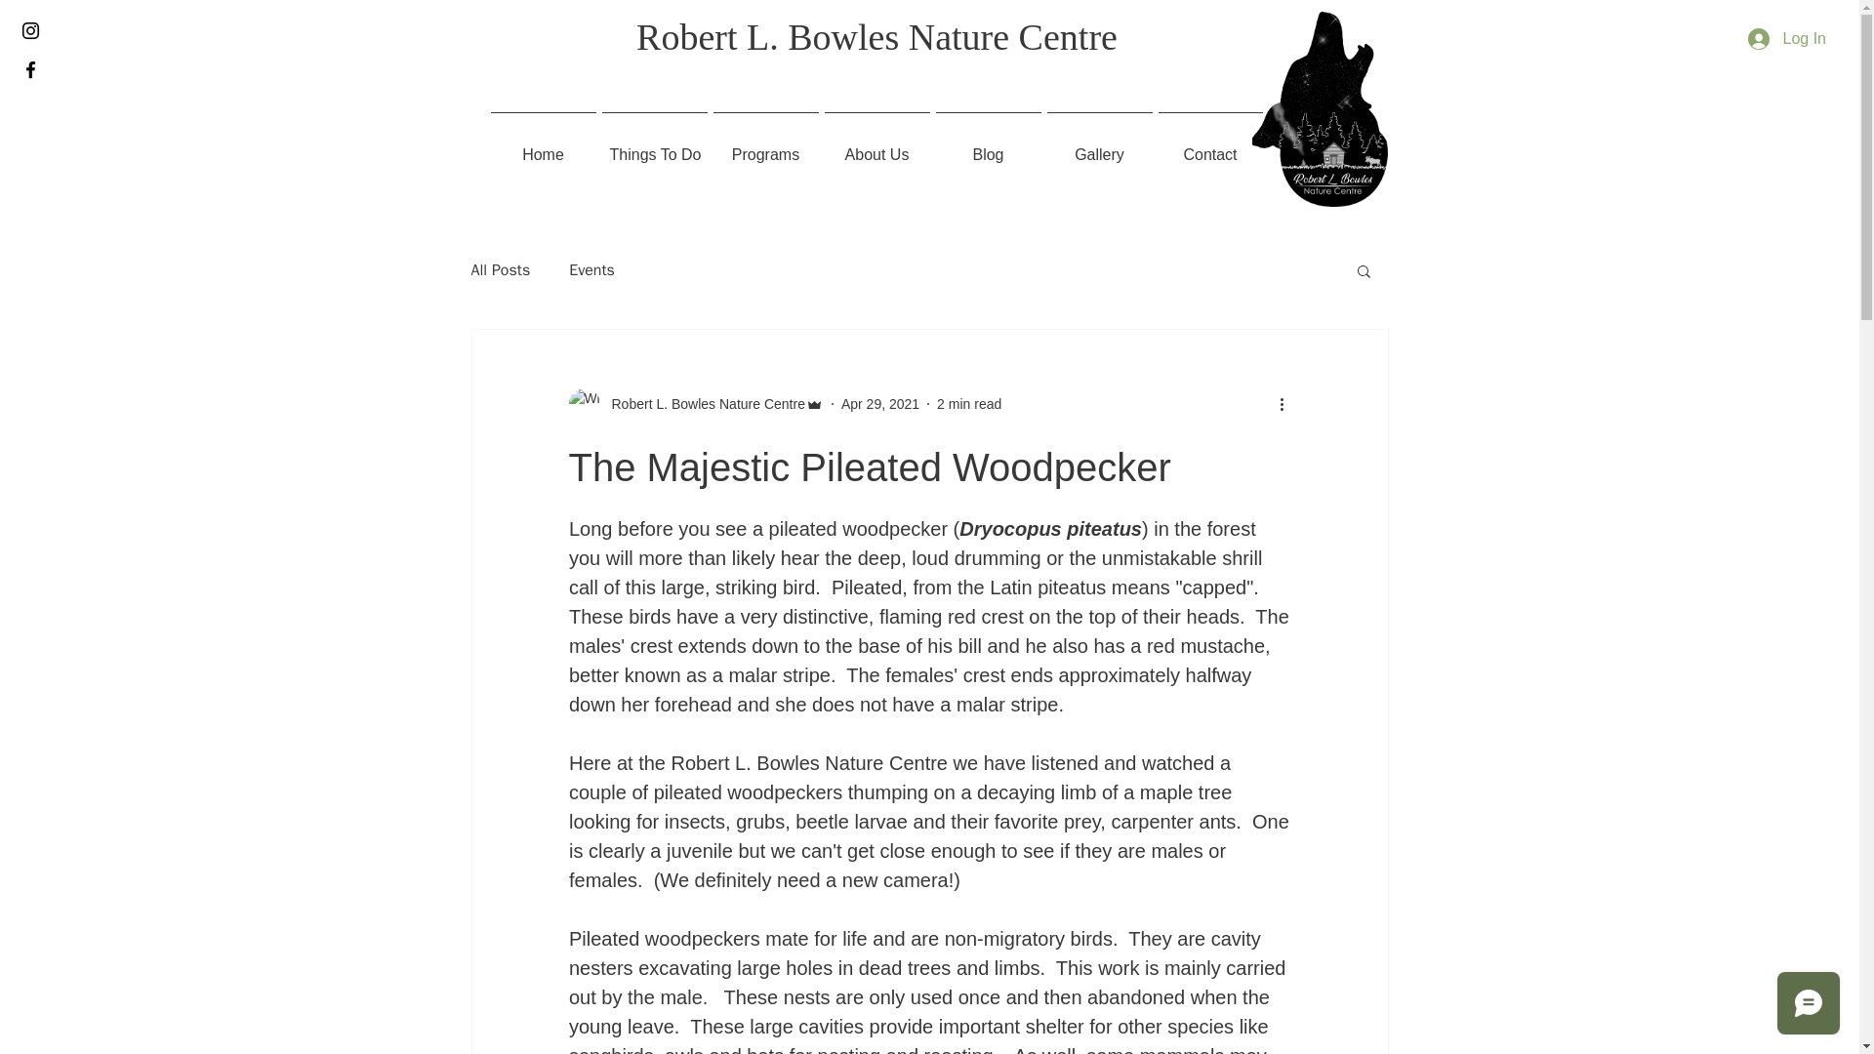 This screenshot has width=1874, height=1054. I want to click on All Posts, so click(500, 269).